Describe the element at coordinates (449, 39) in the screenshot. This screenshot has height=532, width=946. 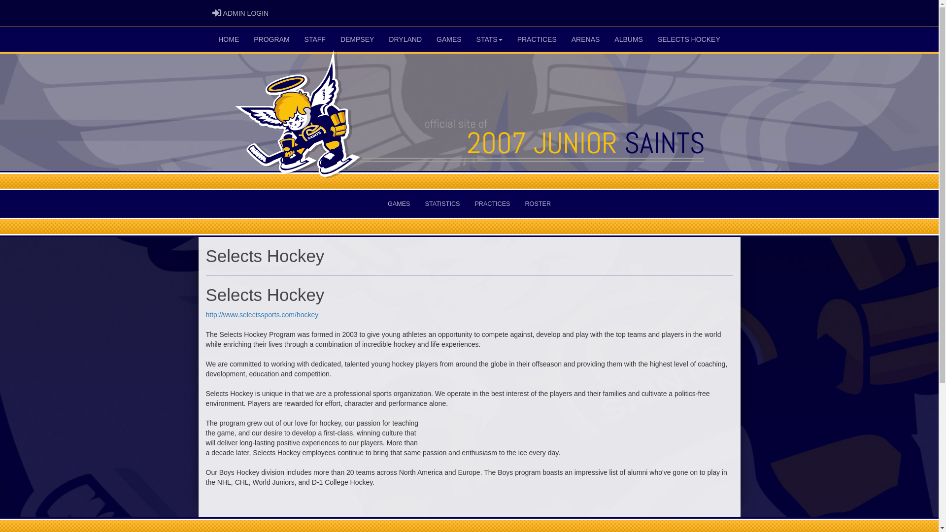
I see `GAMES` at that location.